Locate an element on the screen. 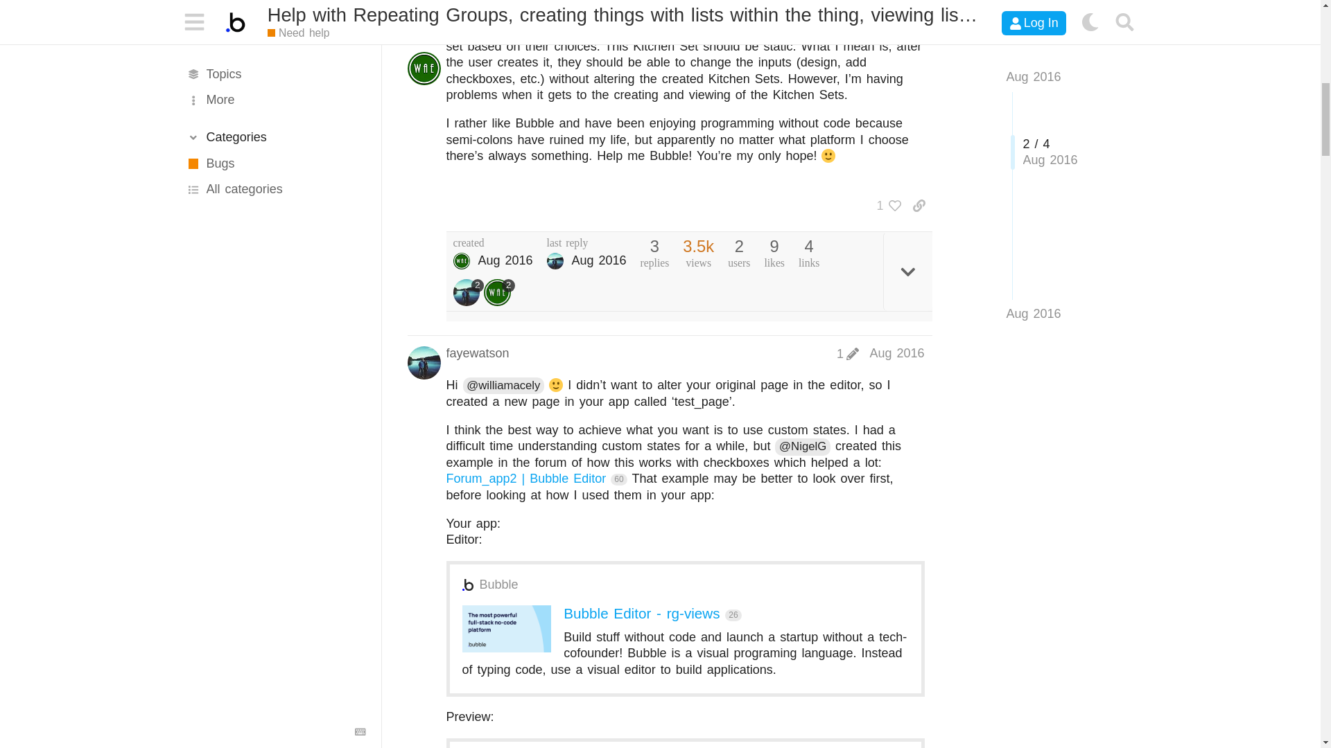  1 is located at coordinates (885, 205).